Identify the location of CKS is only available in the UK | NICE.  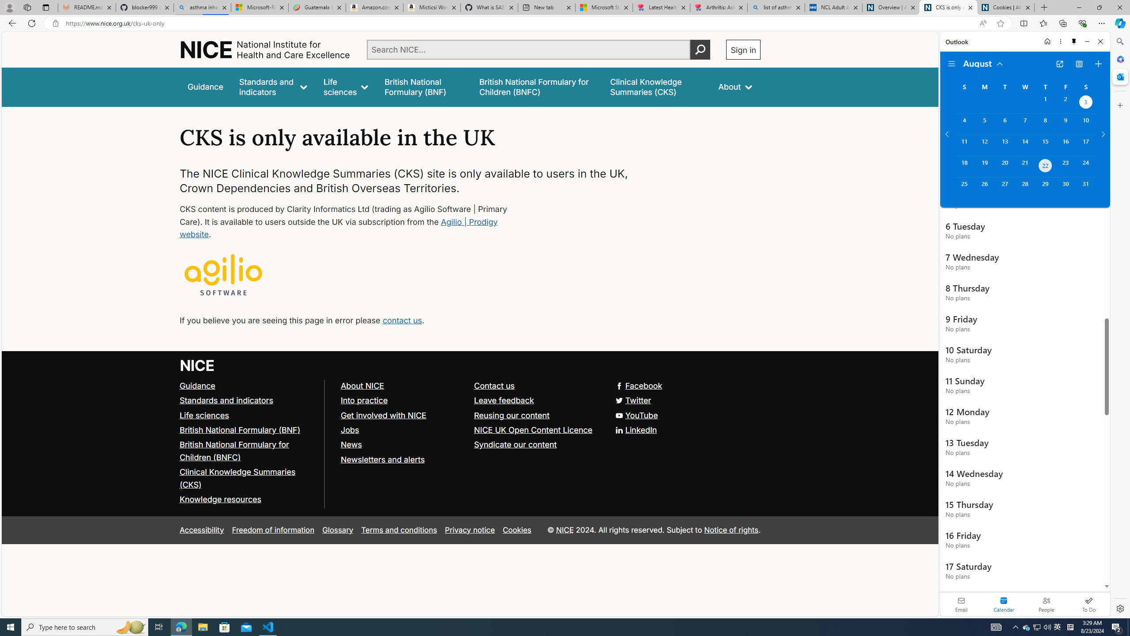
(949, 8).